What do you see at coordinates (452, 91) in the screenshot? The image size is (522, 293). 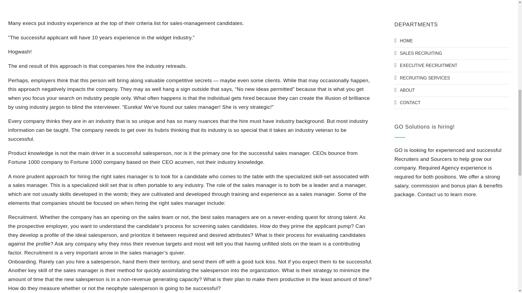 I see `ABOUT` at bounding box center [452, 91].